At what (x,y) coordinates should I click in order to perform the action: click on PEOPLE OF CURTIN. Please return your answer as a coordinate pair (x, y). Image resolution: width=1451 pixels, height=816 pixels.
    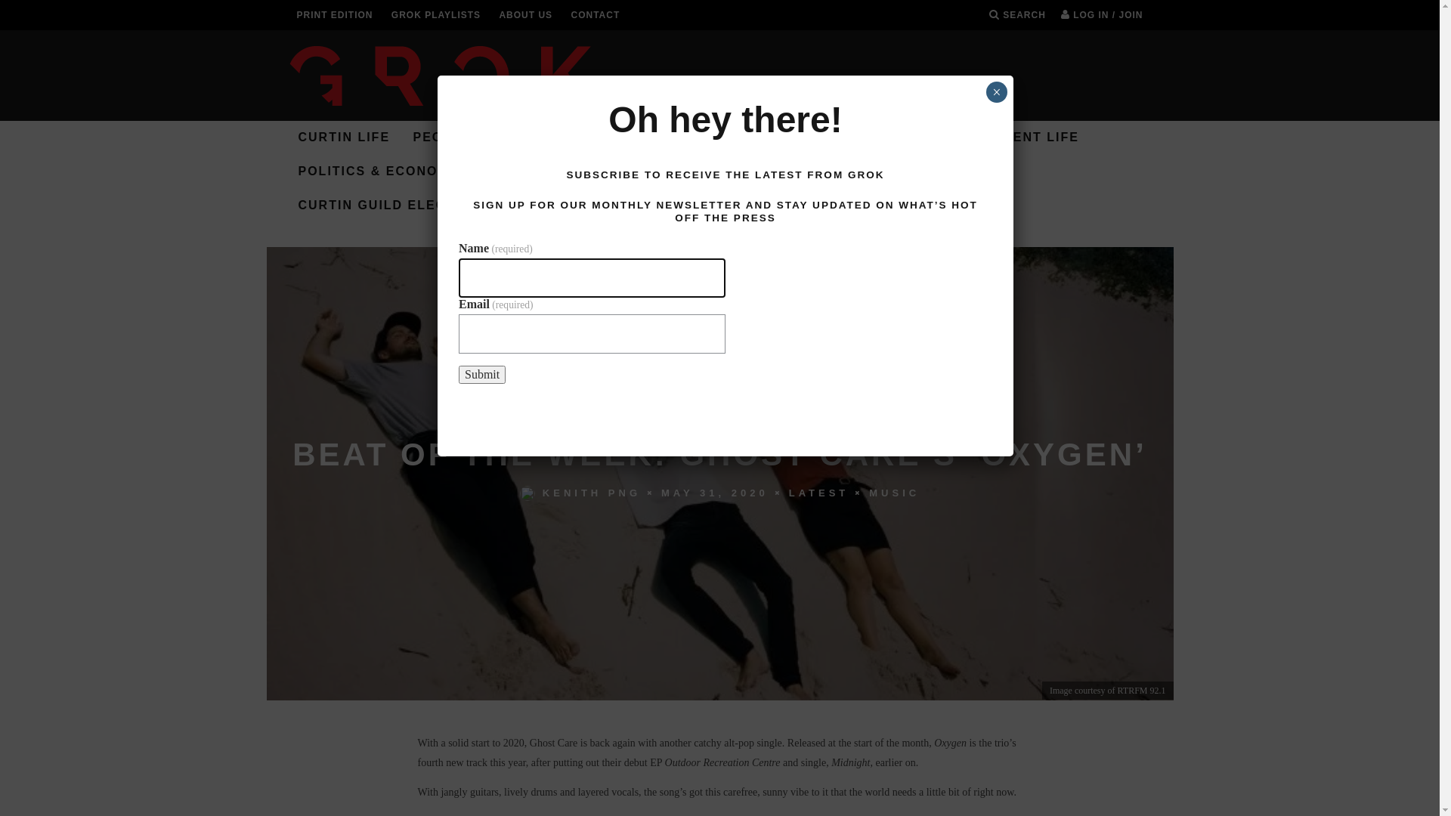
    Looking at the image, I should click on (484, 138).